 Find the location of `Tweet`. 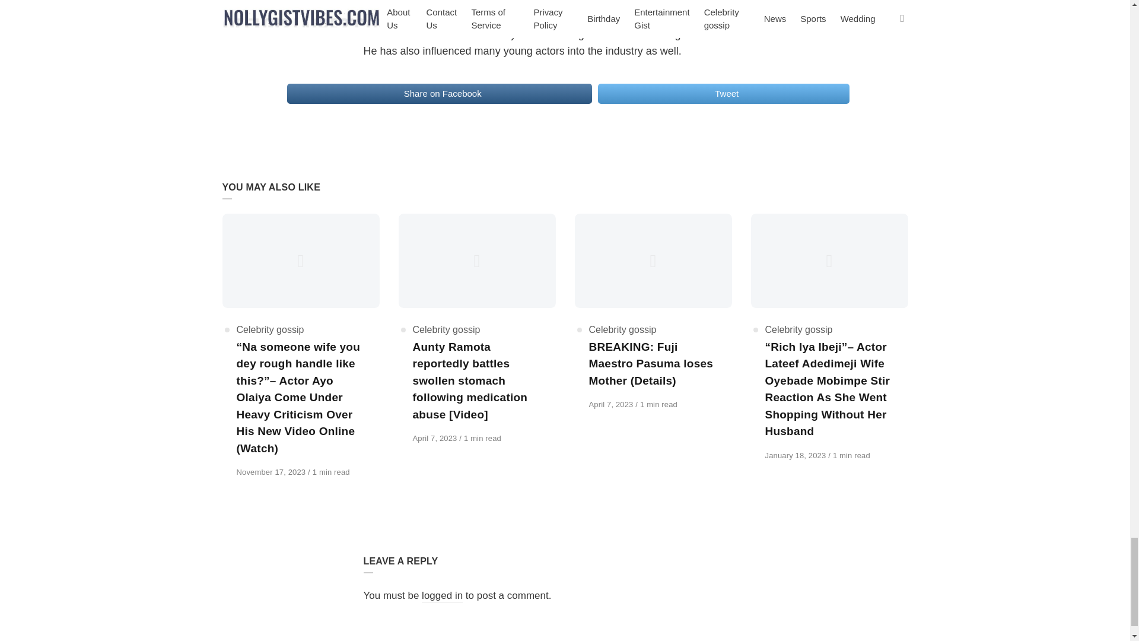

Tweet is located at coordinates (724, 94).